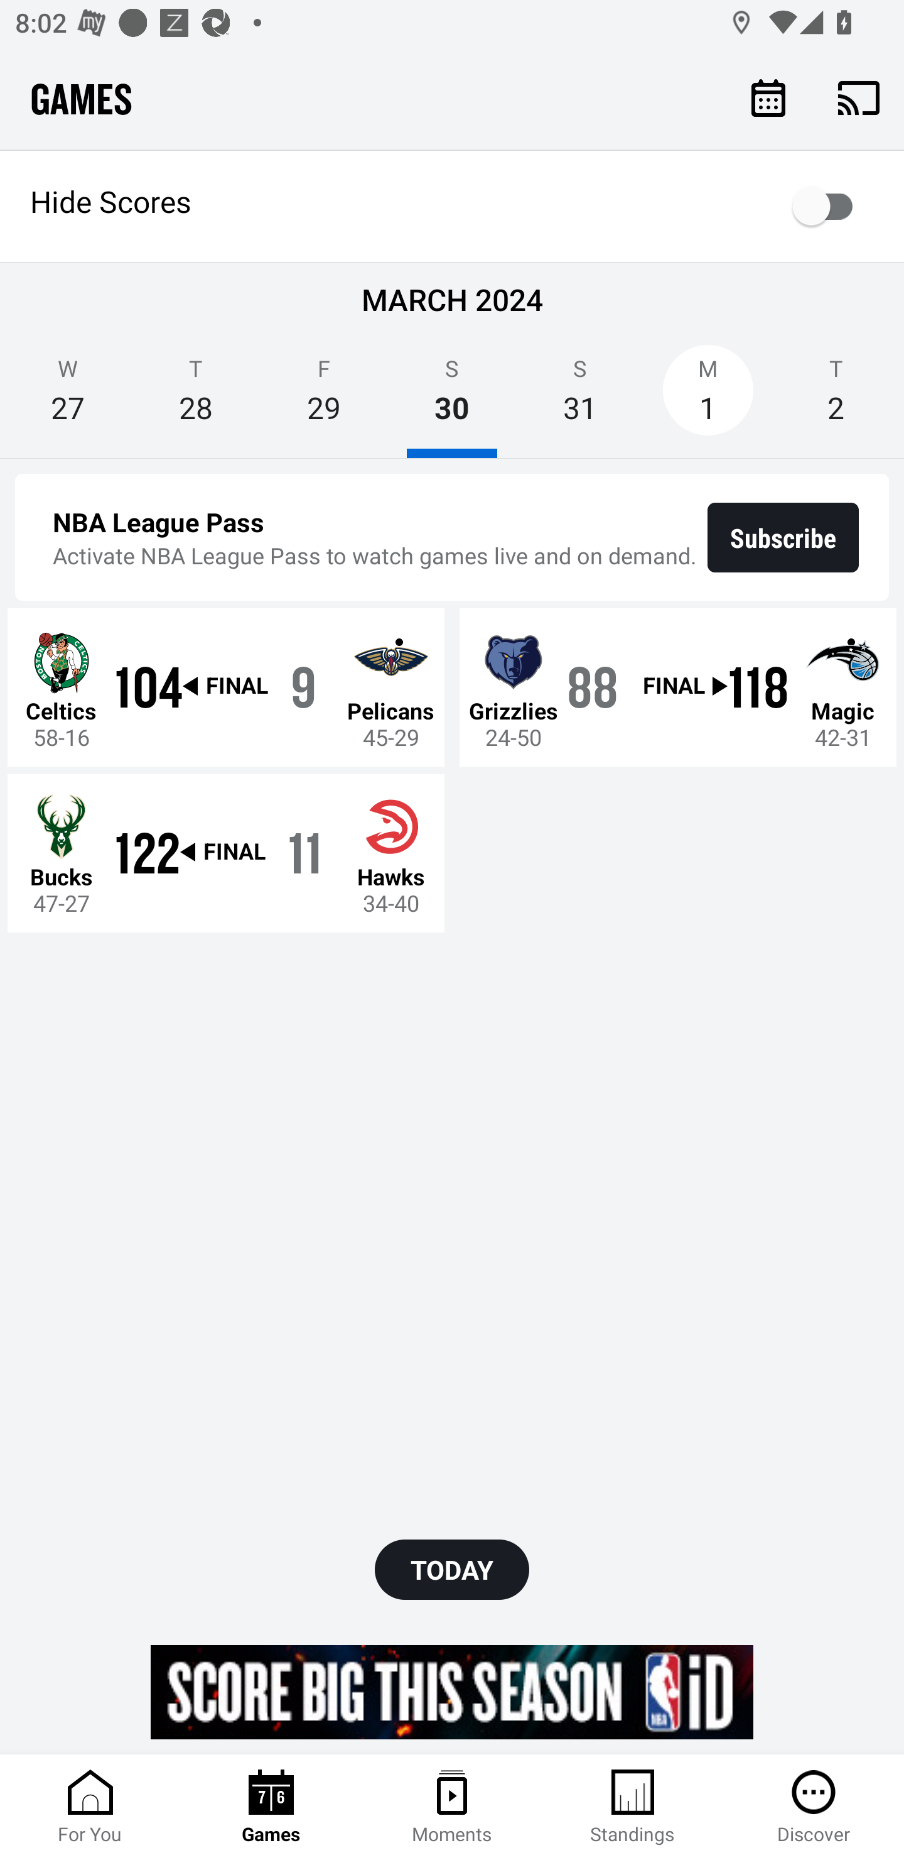 The height and width of the screenshot is (1860, 904). Describe the element at coordinates (68, 397) in the screenshot. I see `W 27` at that location.